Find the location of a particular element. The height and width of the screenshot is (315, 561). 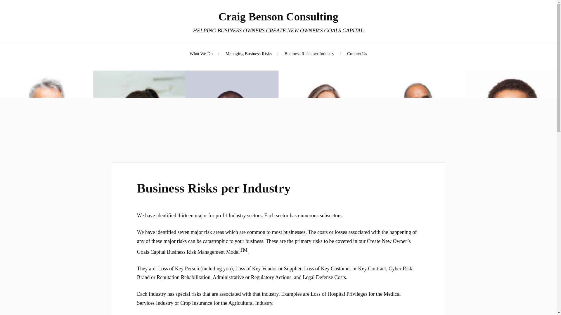

Craig Benson Consulting is located at coordinates (278, 16).